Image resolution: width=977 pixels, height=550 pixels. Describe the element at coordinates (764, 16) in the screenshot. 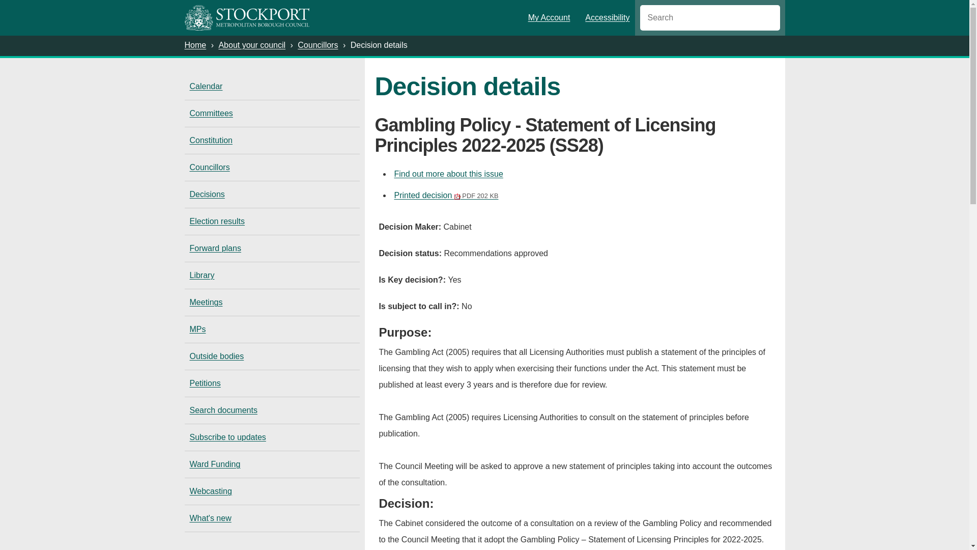

I see `Submit Search` at that location.